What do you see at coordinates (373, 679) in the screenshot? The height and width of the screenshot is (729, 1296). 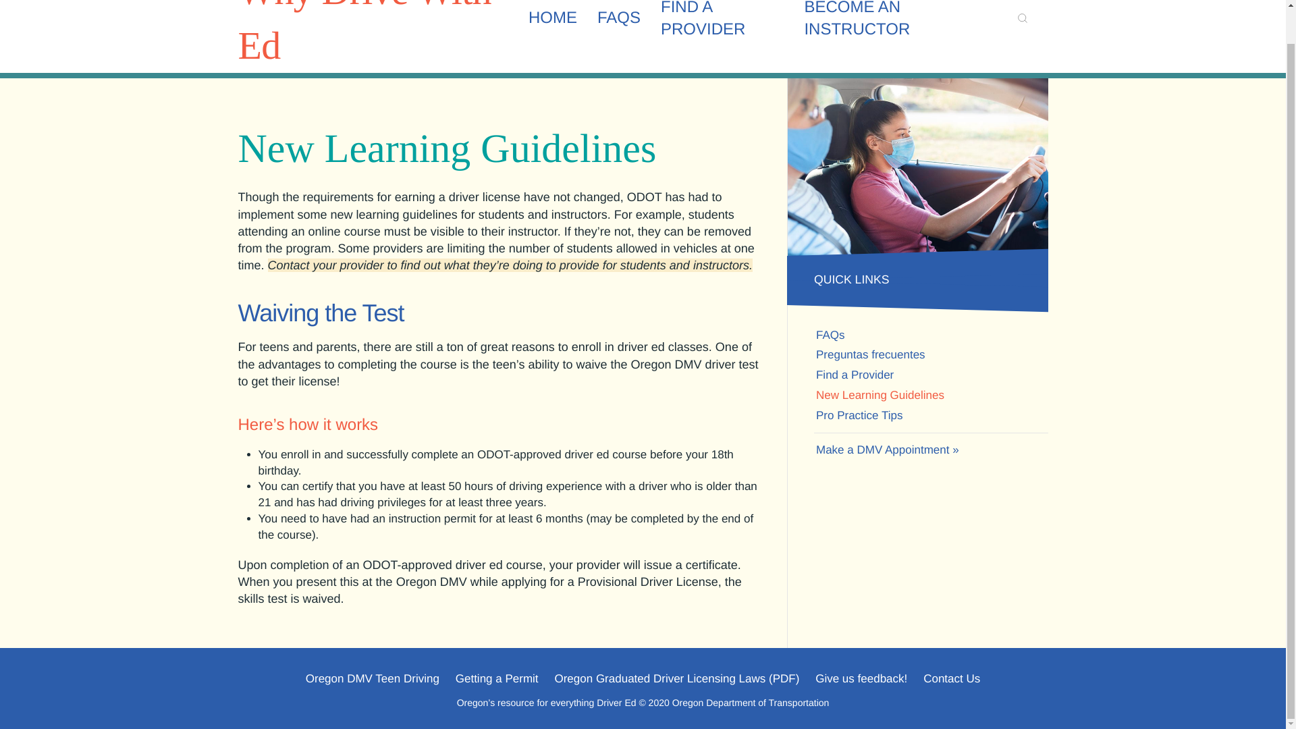 I see `Oregon DMV Teen Driving` at bounding box center [373, 679].